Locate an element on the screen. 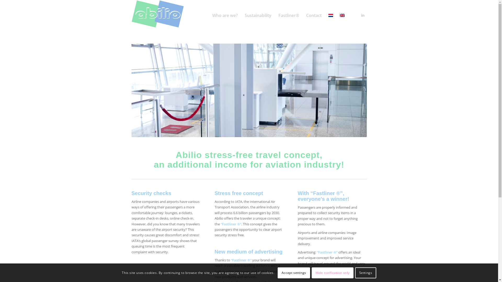  Sustainability is located at coordinates (258, 15).